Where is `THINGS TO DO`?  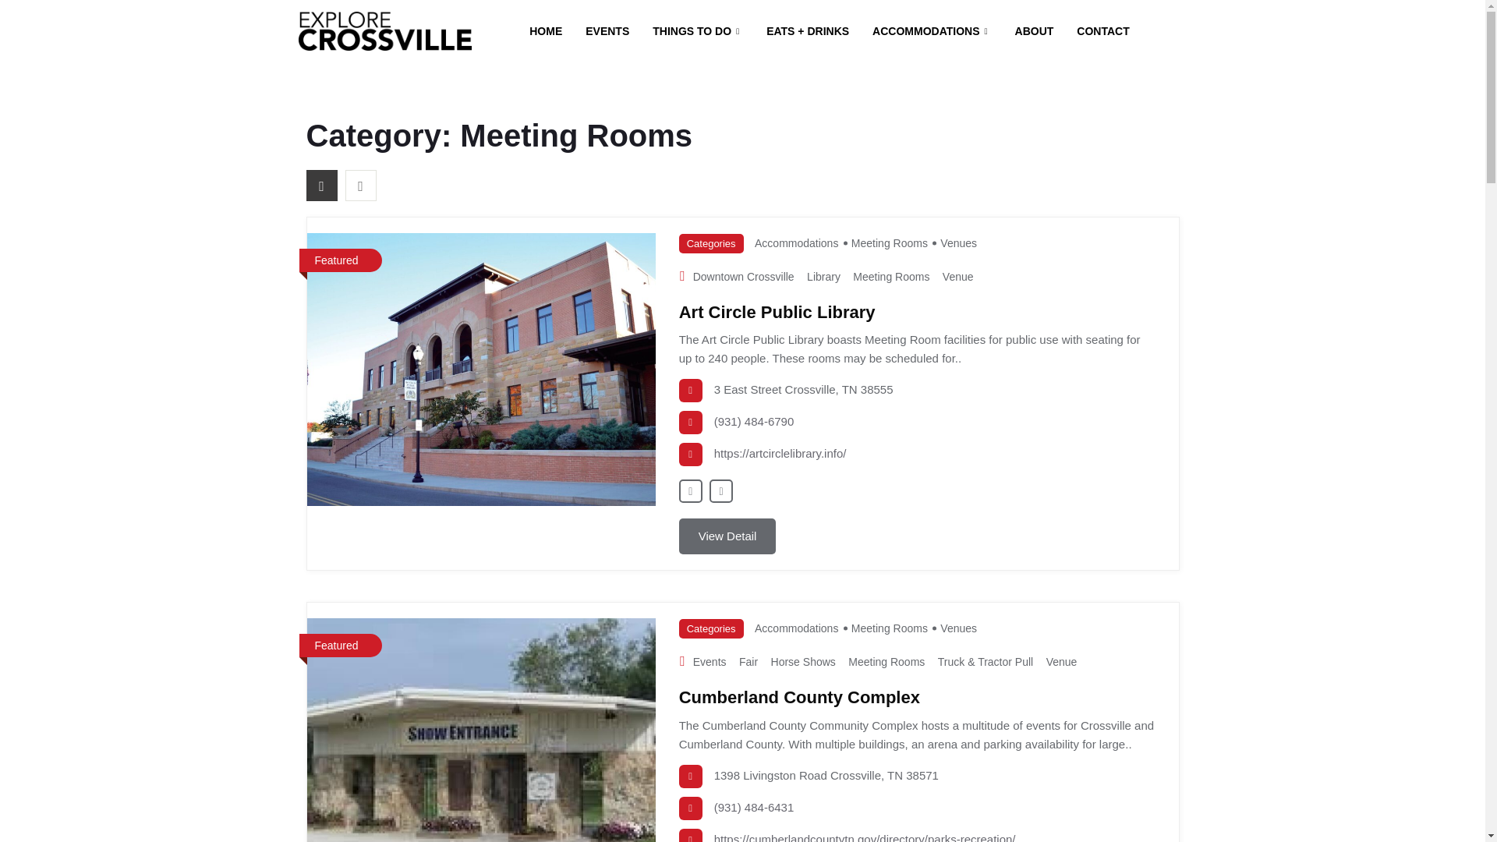
THINGS TO DO is located at coordinates (697, 31).